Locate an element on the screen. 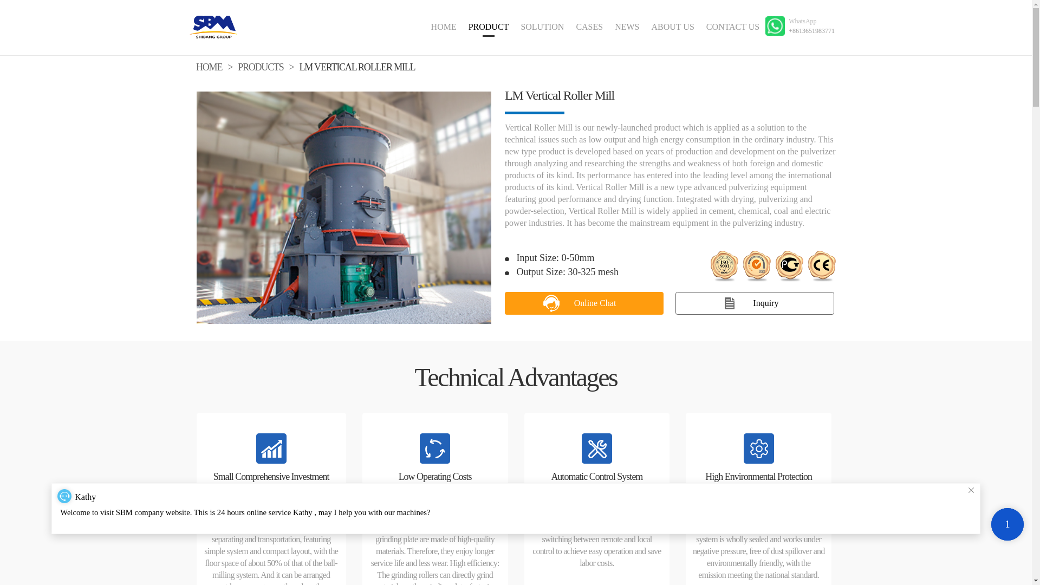 This screenshot has width=1040, height=585. HOME is located at coordinates (444, 25).